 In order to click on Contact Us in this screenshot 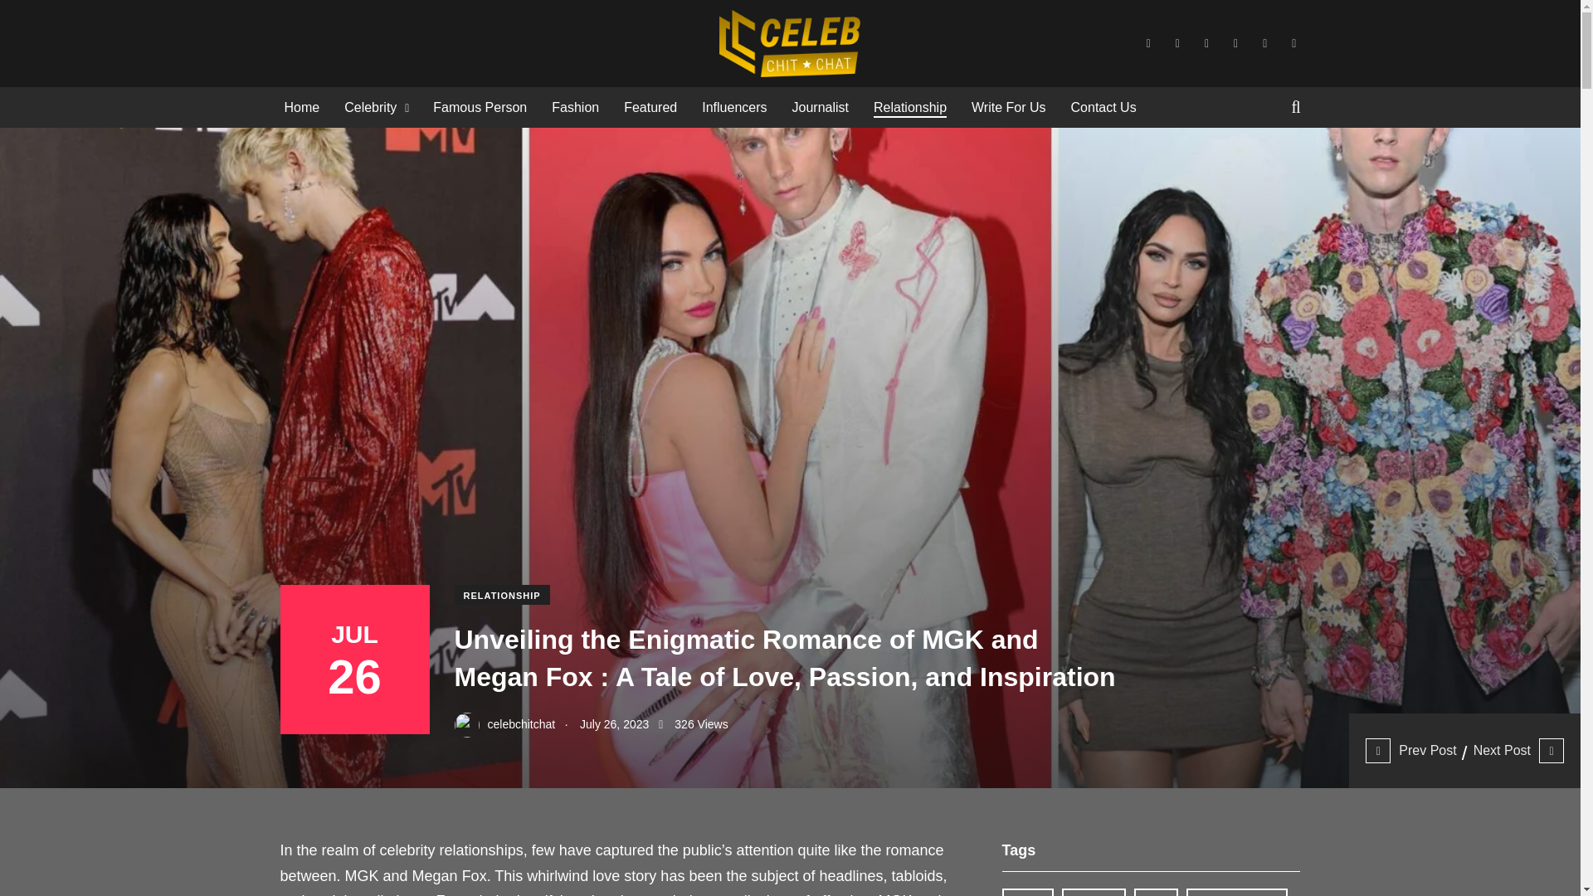, I will do `click(1103, 107)`.